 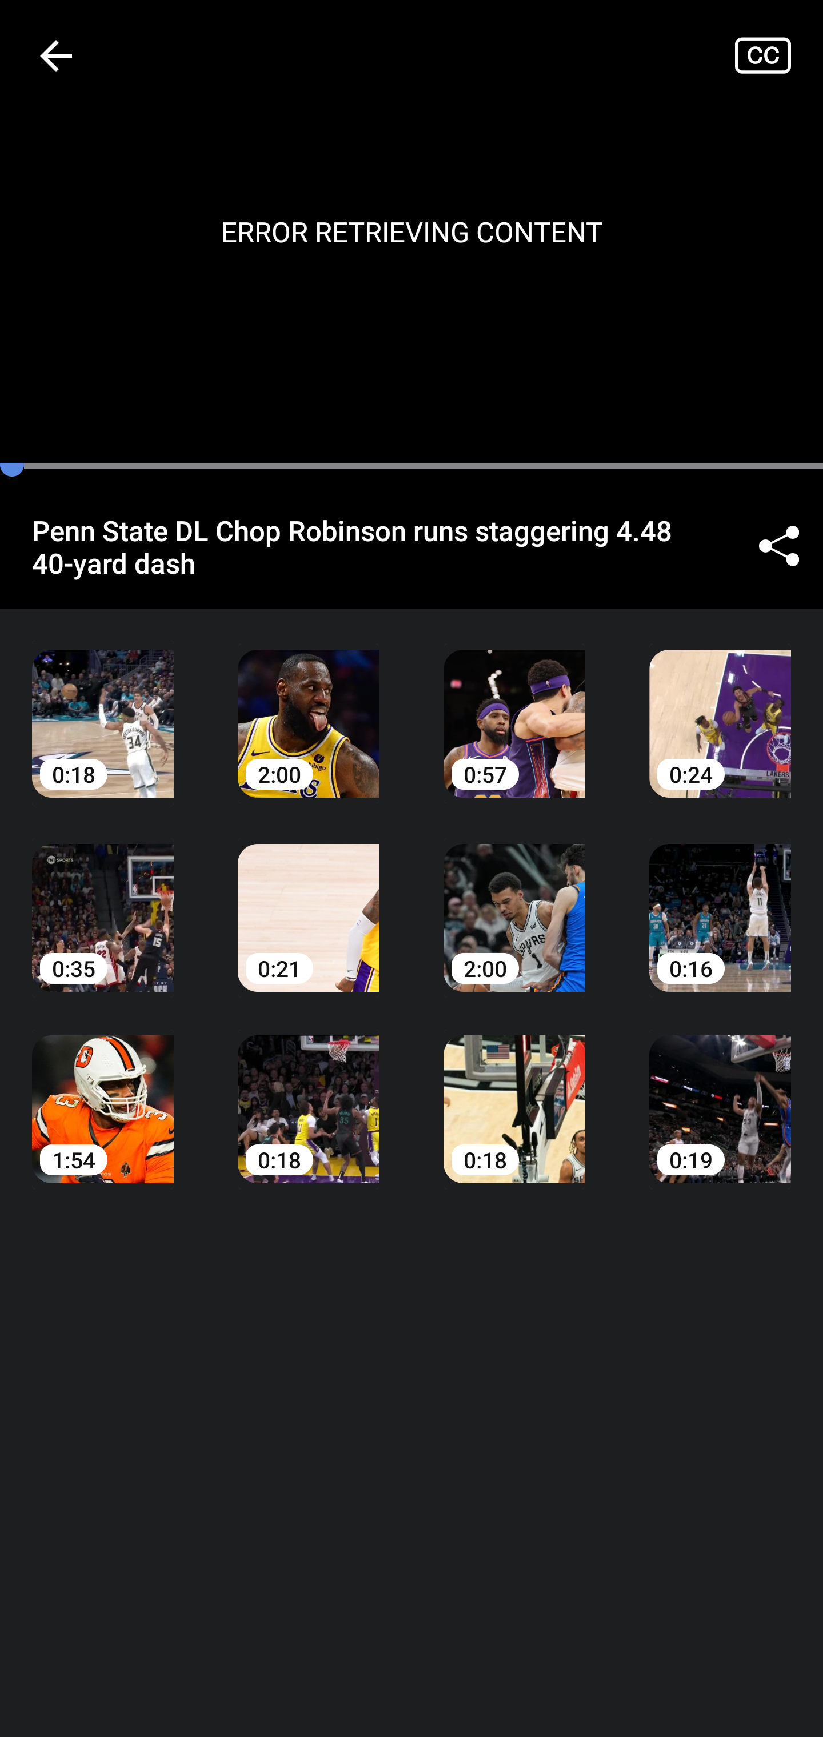 I want to click on Navigate up, so click(x=56, y=55).